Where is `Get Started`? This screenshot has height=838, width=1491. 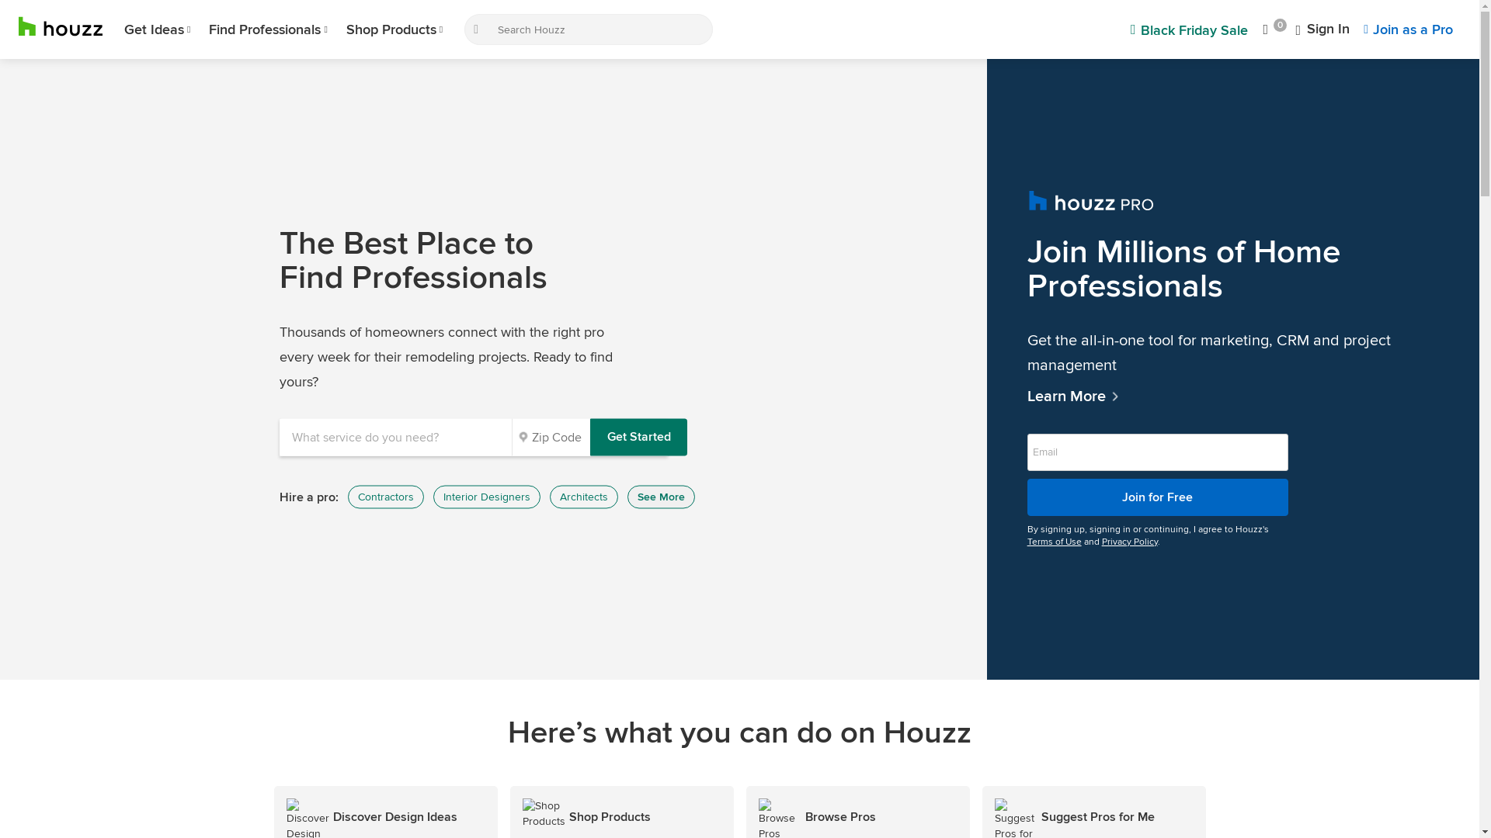 Get Started is located at coordinates (638, 438).